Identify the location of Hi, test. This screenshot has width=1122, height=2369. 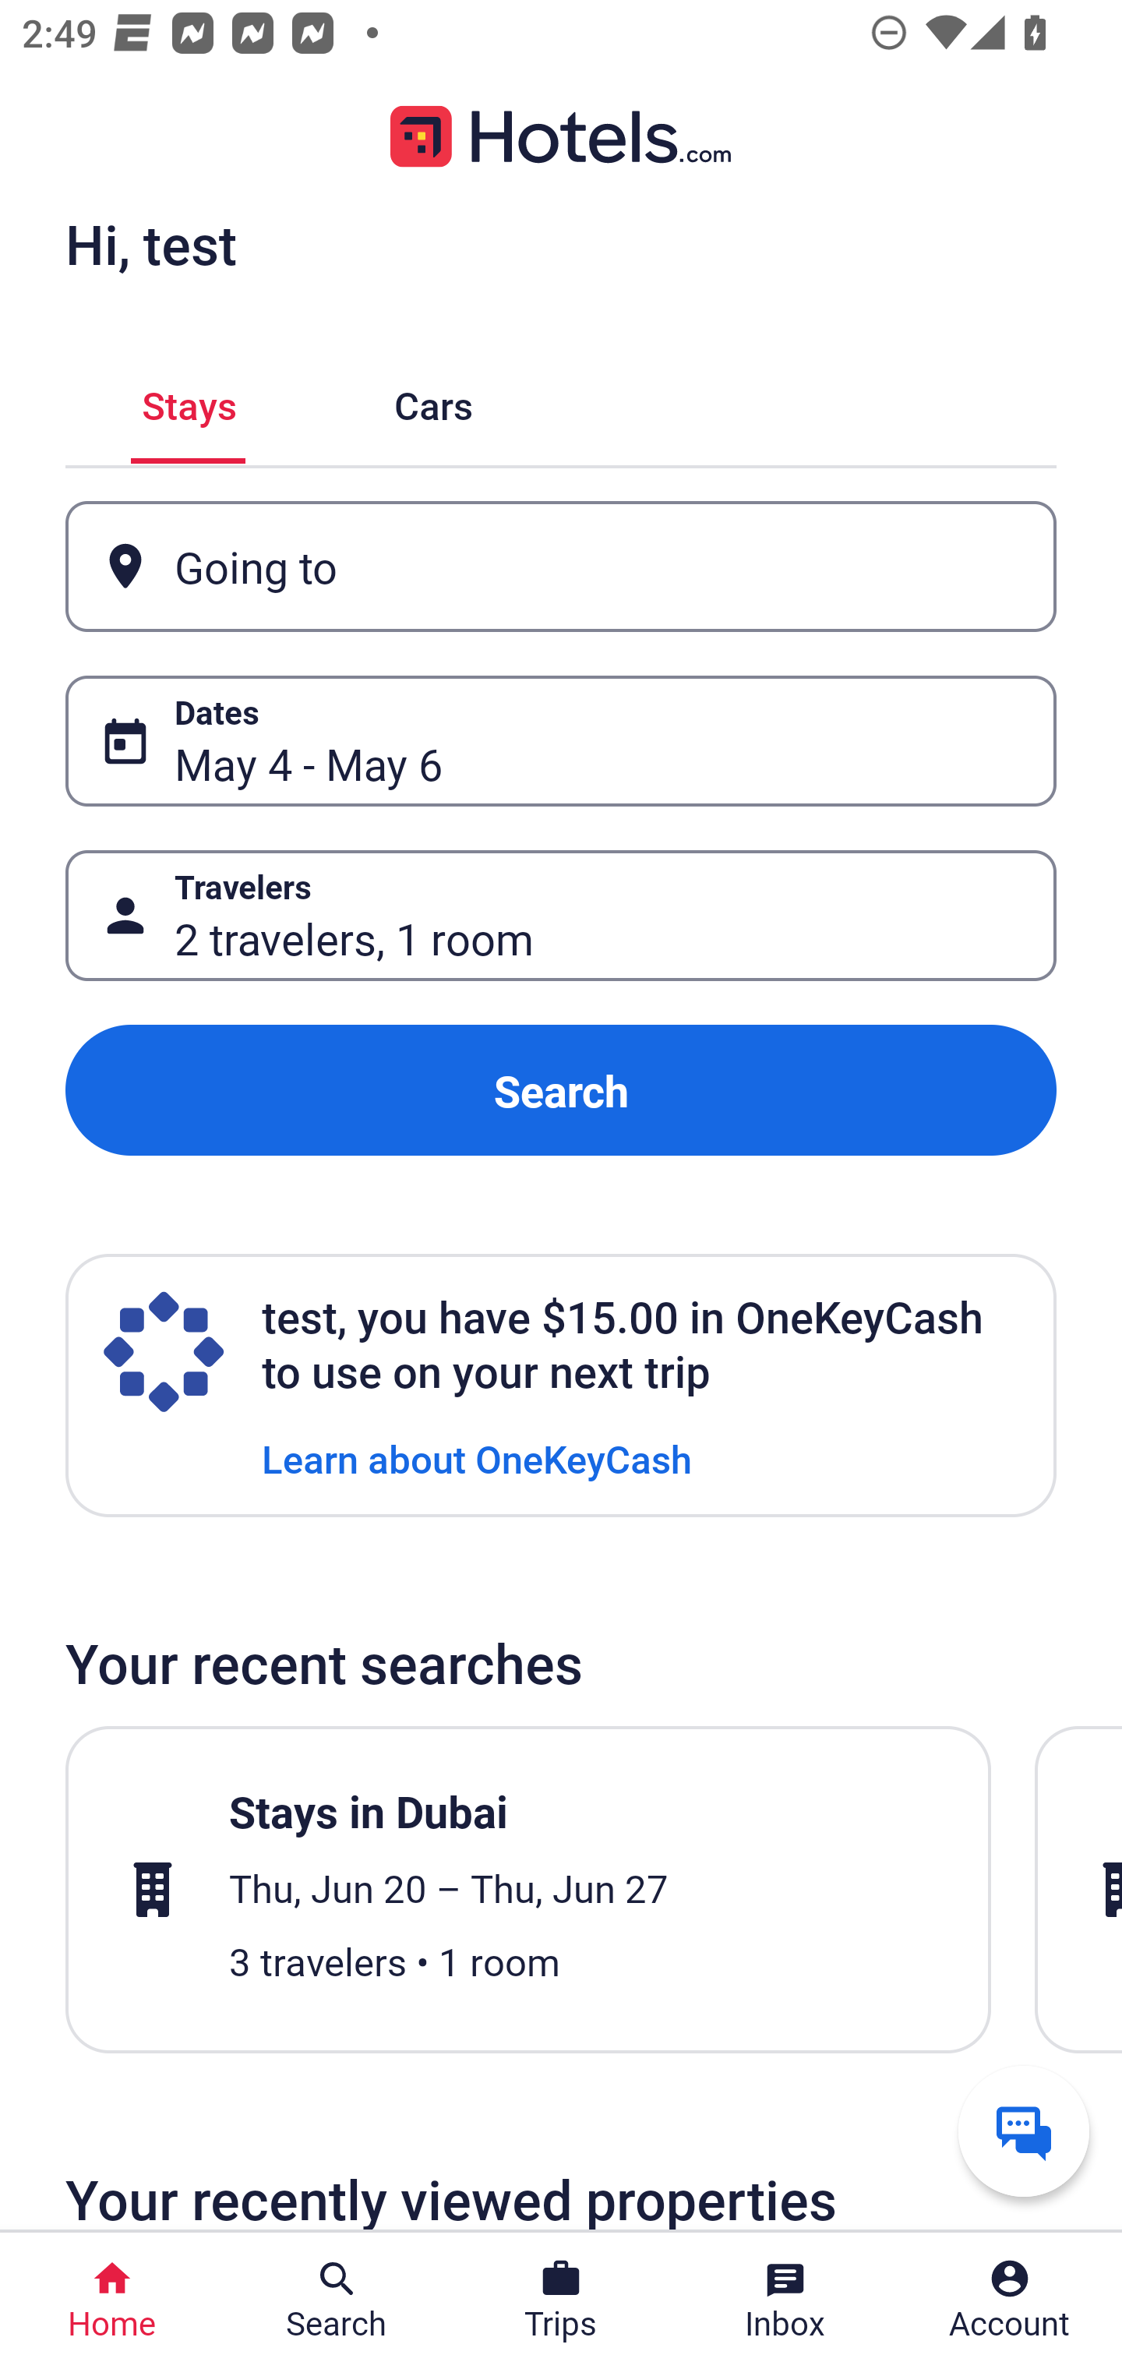
(150, 244).